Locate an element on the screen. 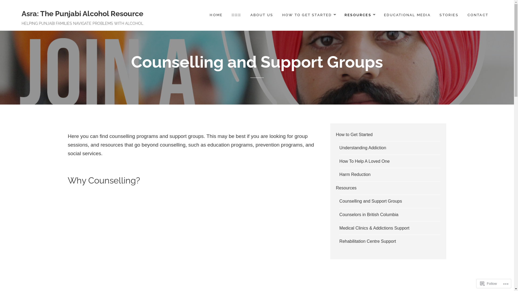  HOME is located at coordinates (216, 15).